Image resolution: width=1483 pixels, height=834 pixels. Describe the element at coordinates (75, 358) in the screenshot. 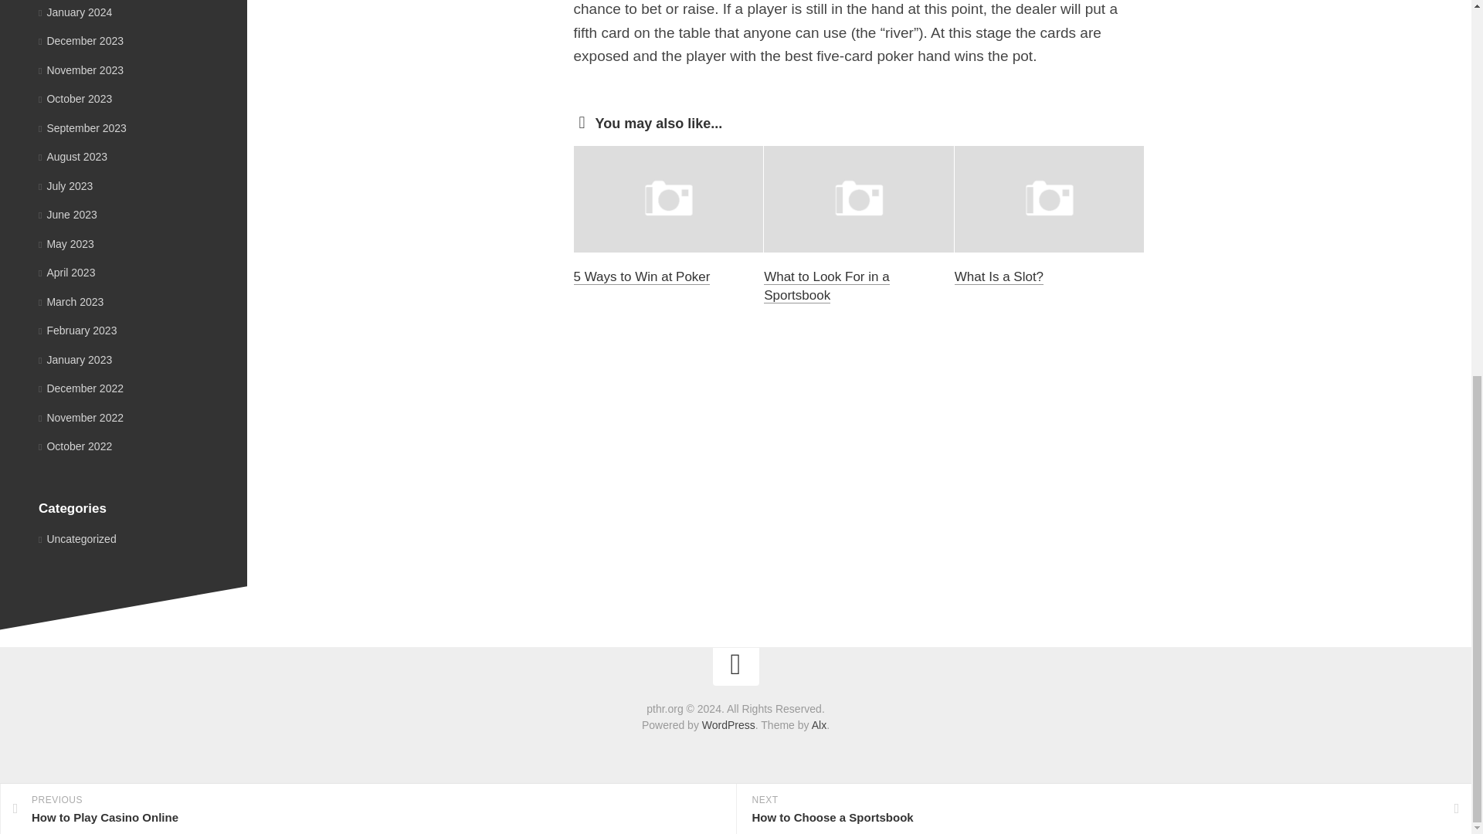

I see `February 2023` at that location.